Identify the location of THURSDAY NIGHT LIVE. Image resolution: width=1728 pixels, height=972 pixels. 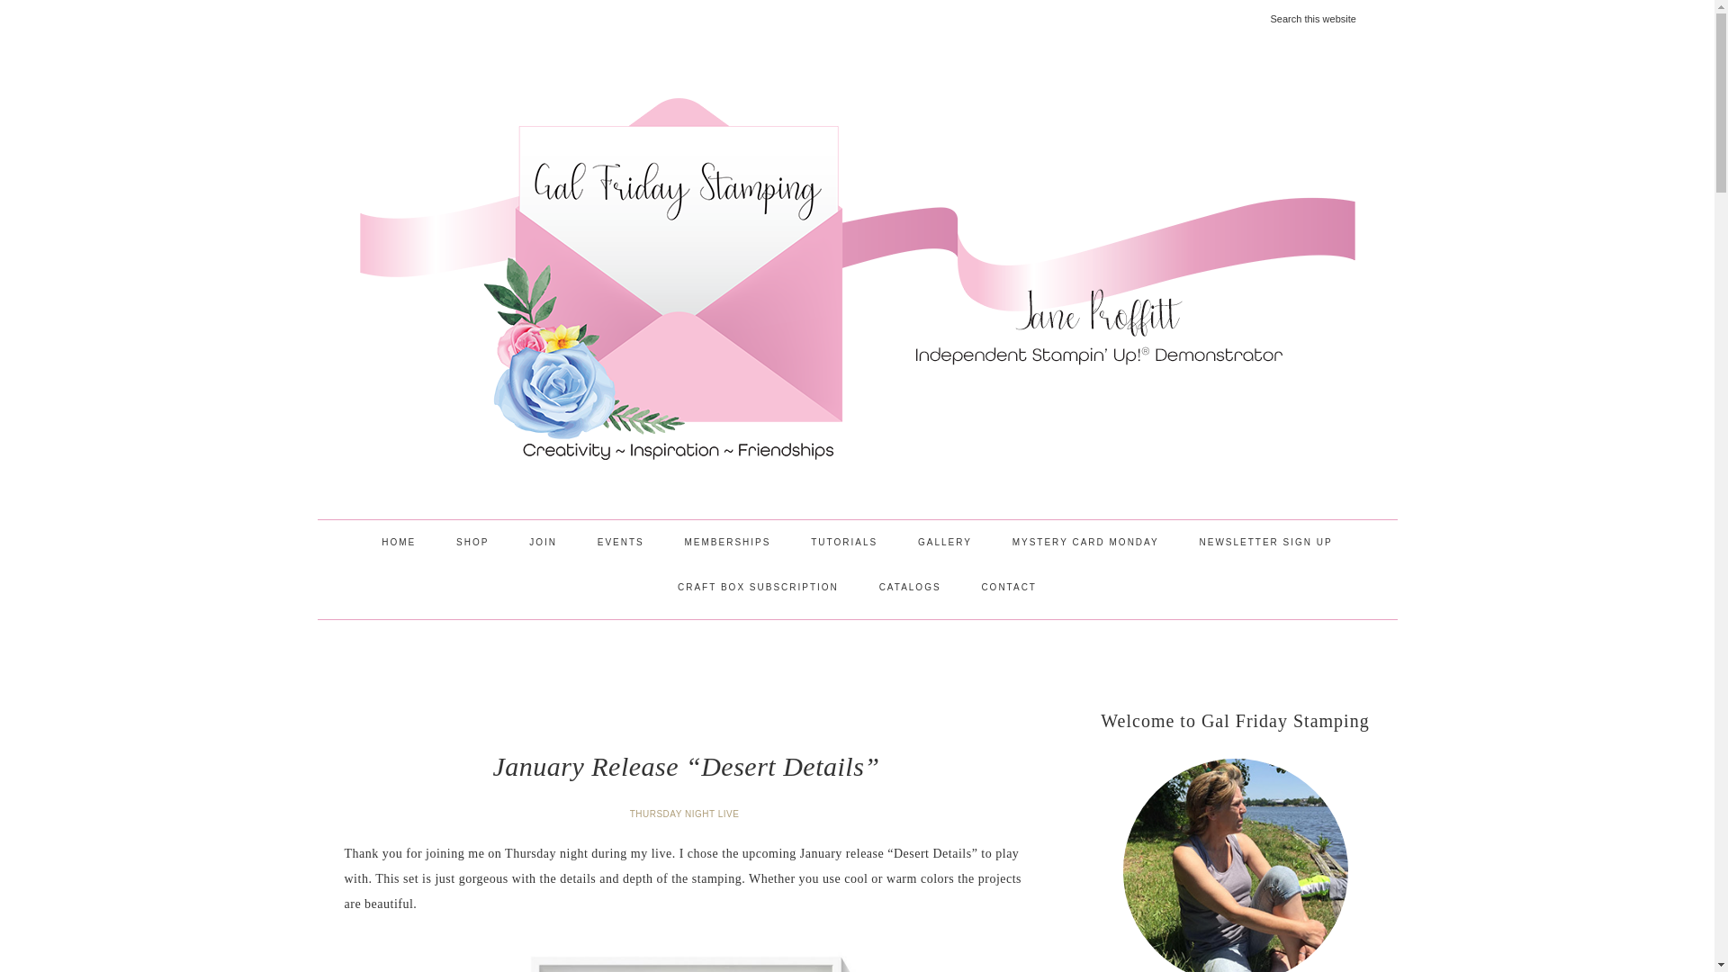
(686, 814).